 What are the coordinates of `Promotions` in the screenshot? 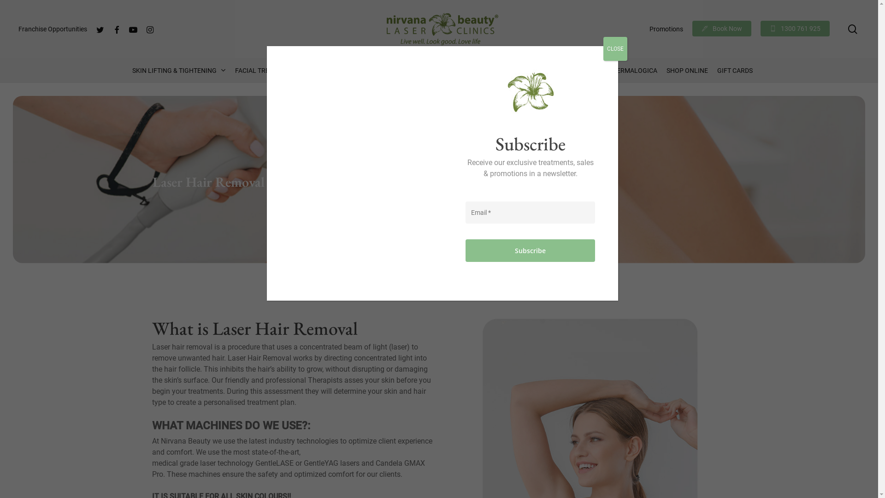 It's located at (667, 29).